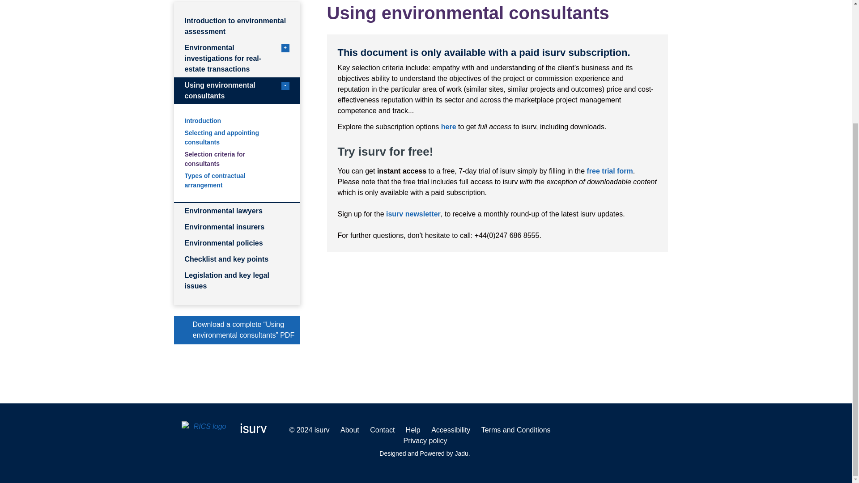 The height and width of the screenshot is (483, 859). What do you see at coordinates (610, 171) in the screenshot?
I see `free trial form` at bounding box center [610, 171].